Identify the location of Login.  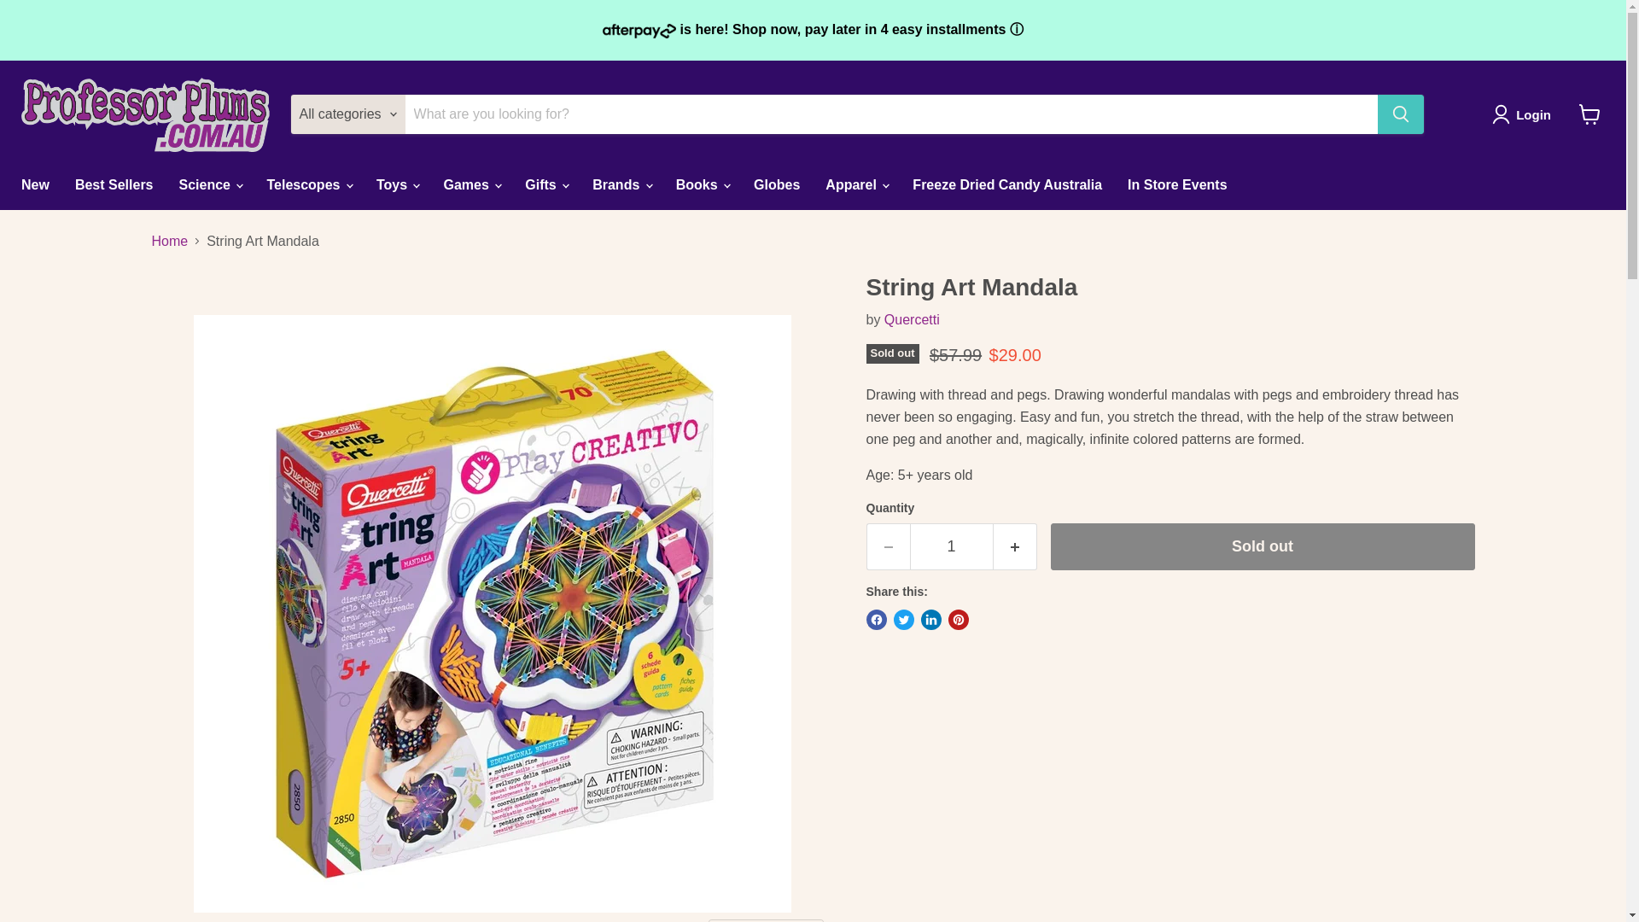
(1525, 114).